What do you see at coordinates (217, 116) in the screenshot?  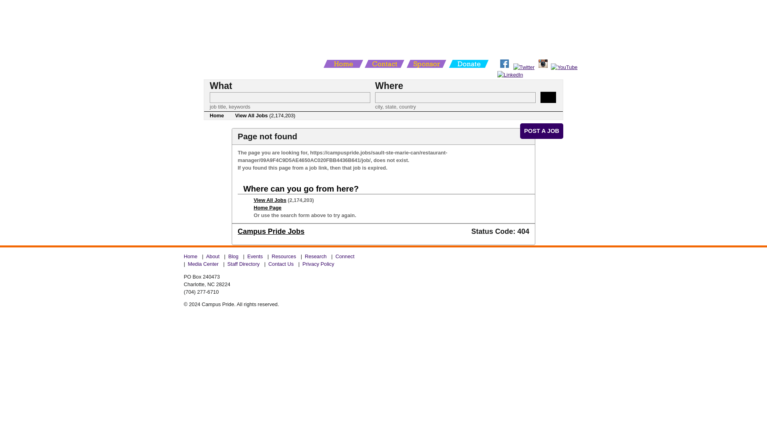 I see `Home` at bounding box center [217, 116].